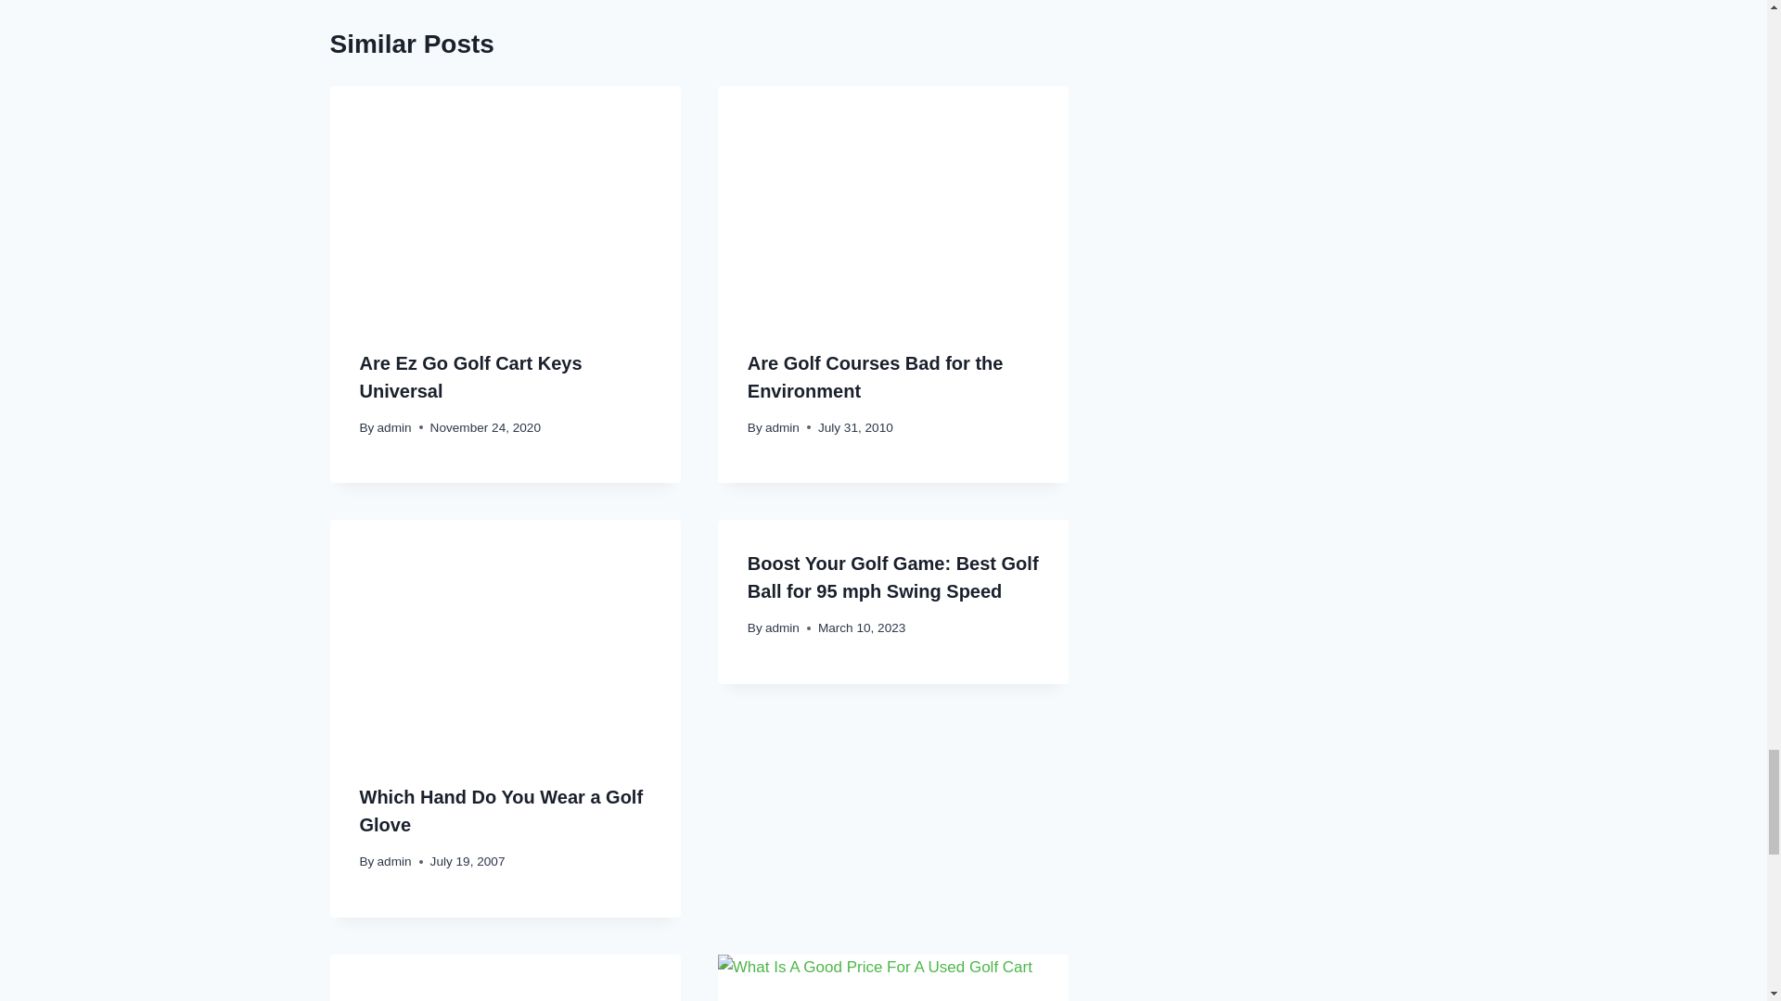 The image size is (1781, 1001). Describe the element at coordinates (470, 377) in the screenshot. I see `Are Ez Go Golf Cart Keys Universal` at that location.